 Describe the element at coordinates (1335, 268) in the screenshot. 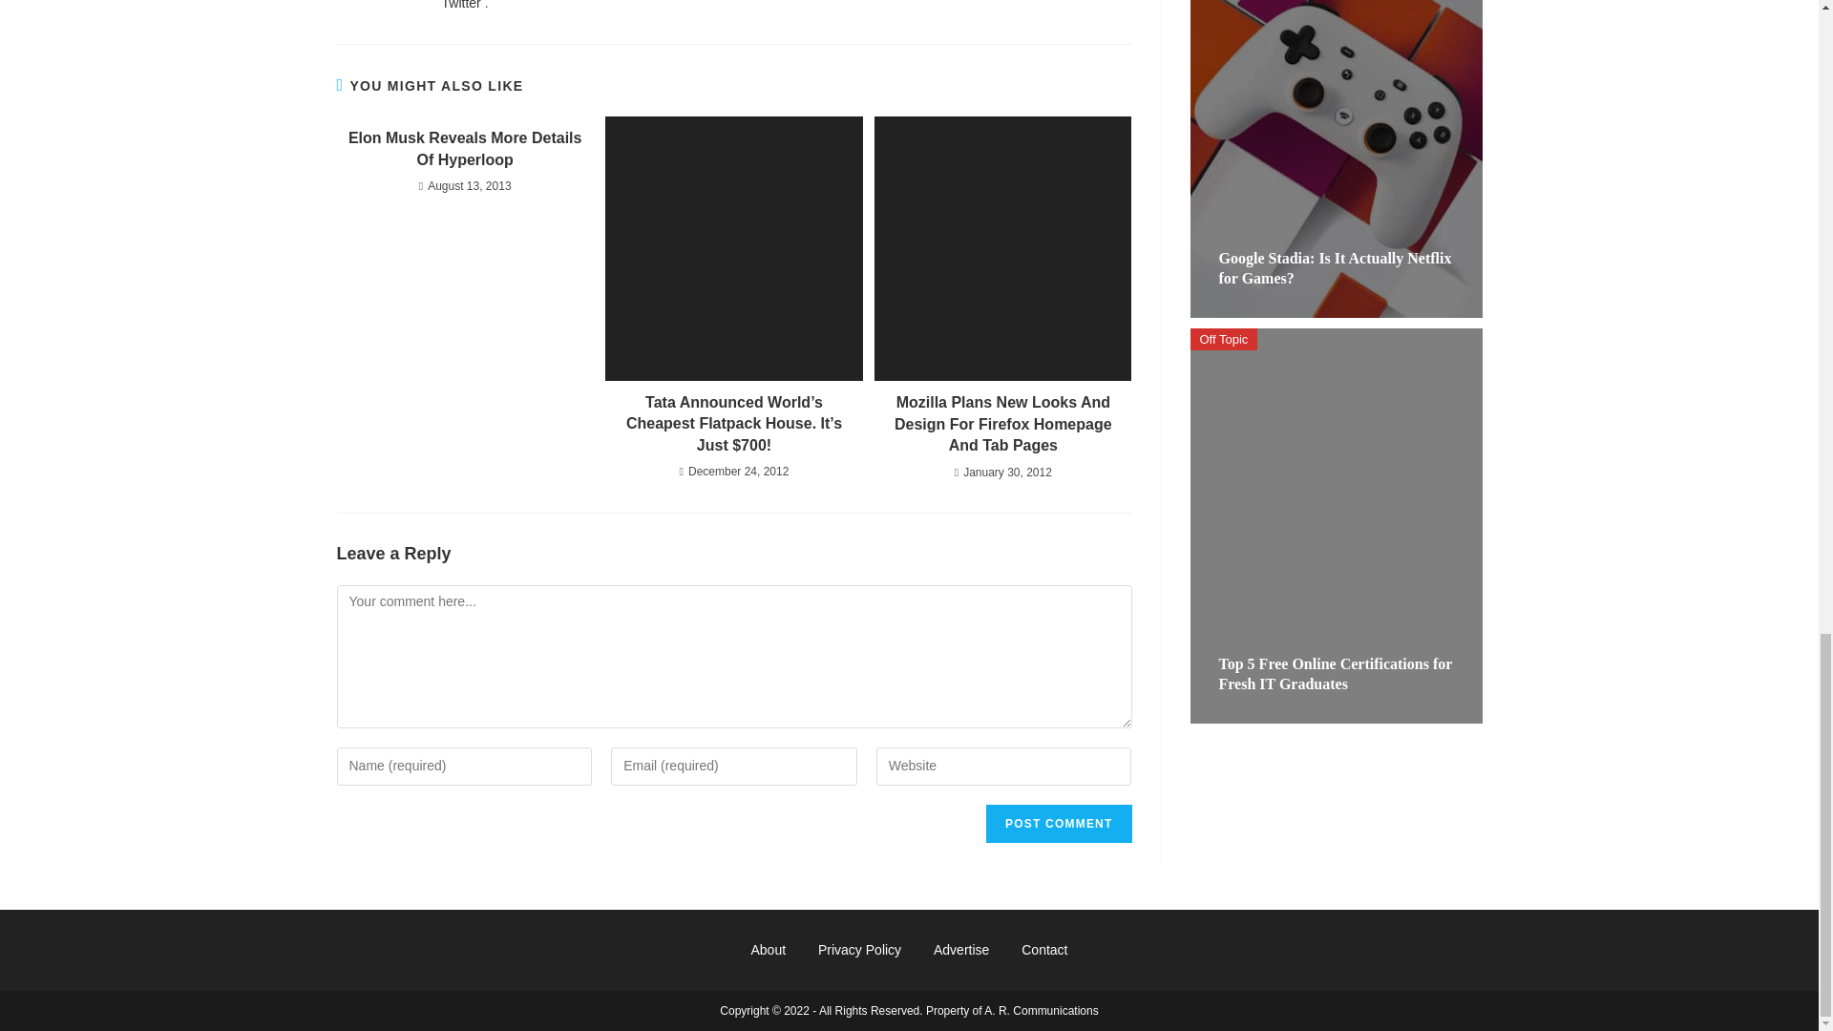

I see `Google Stadia: Is It Actually Netflix for Games?` at that location.